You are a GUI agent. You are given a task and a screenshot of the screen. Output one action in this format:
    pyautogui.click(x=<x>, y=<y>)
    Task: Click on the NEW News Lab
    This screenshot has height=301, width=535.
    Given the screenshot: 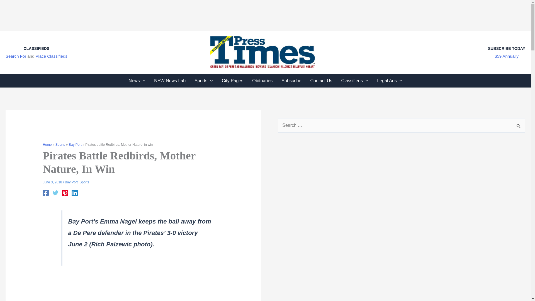 What is the action you would take?
    pyautogui.click(x=170, y=81)
    